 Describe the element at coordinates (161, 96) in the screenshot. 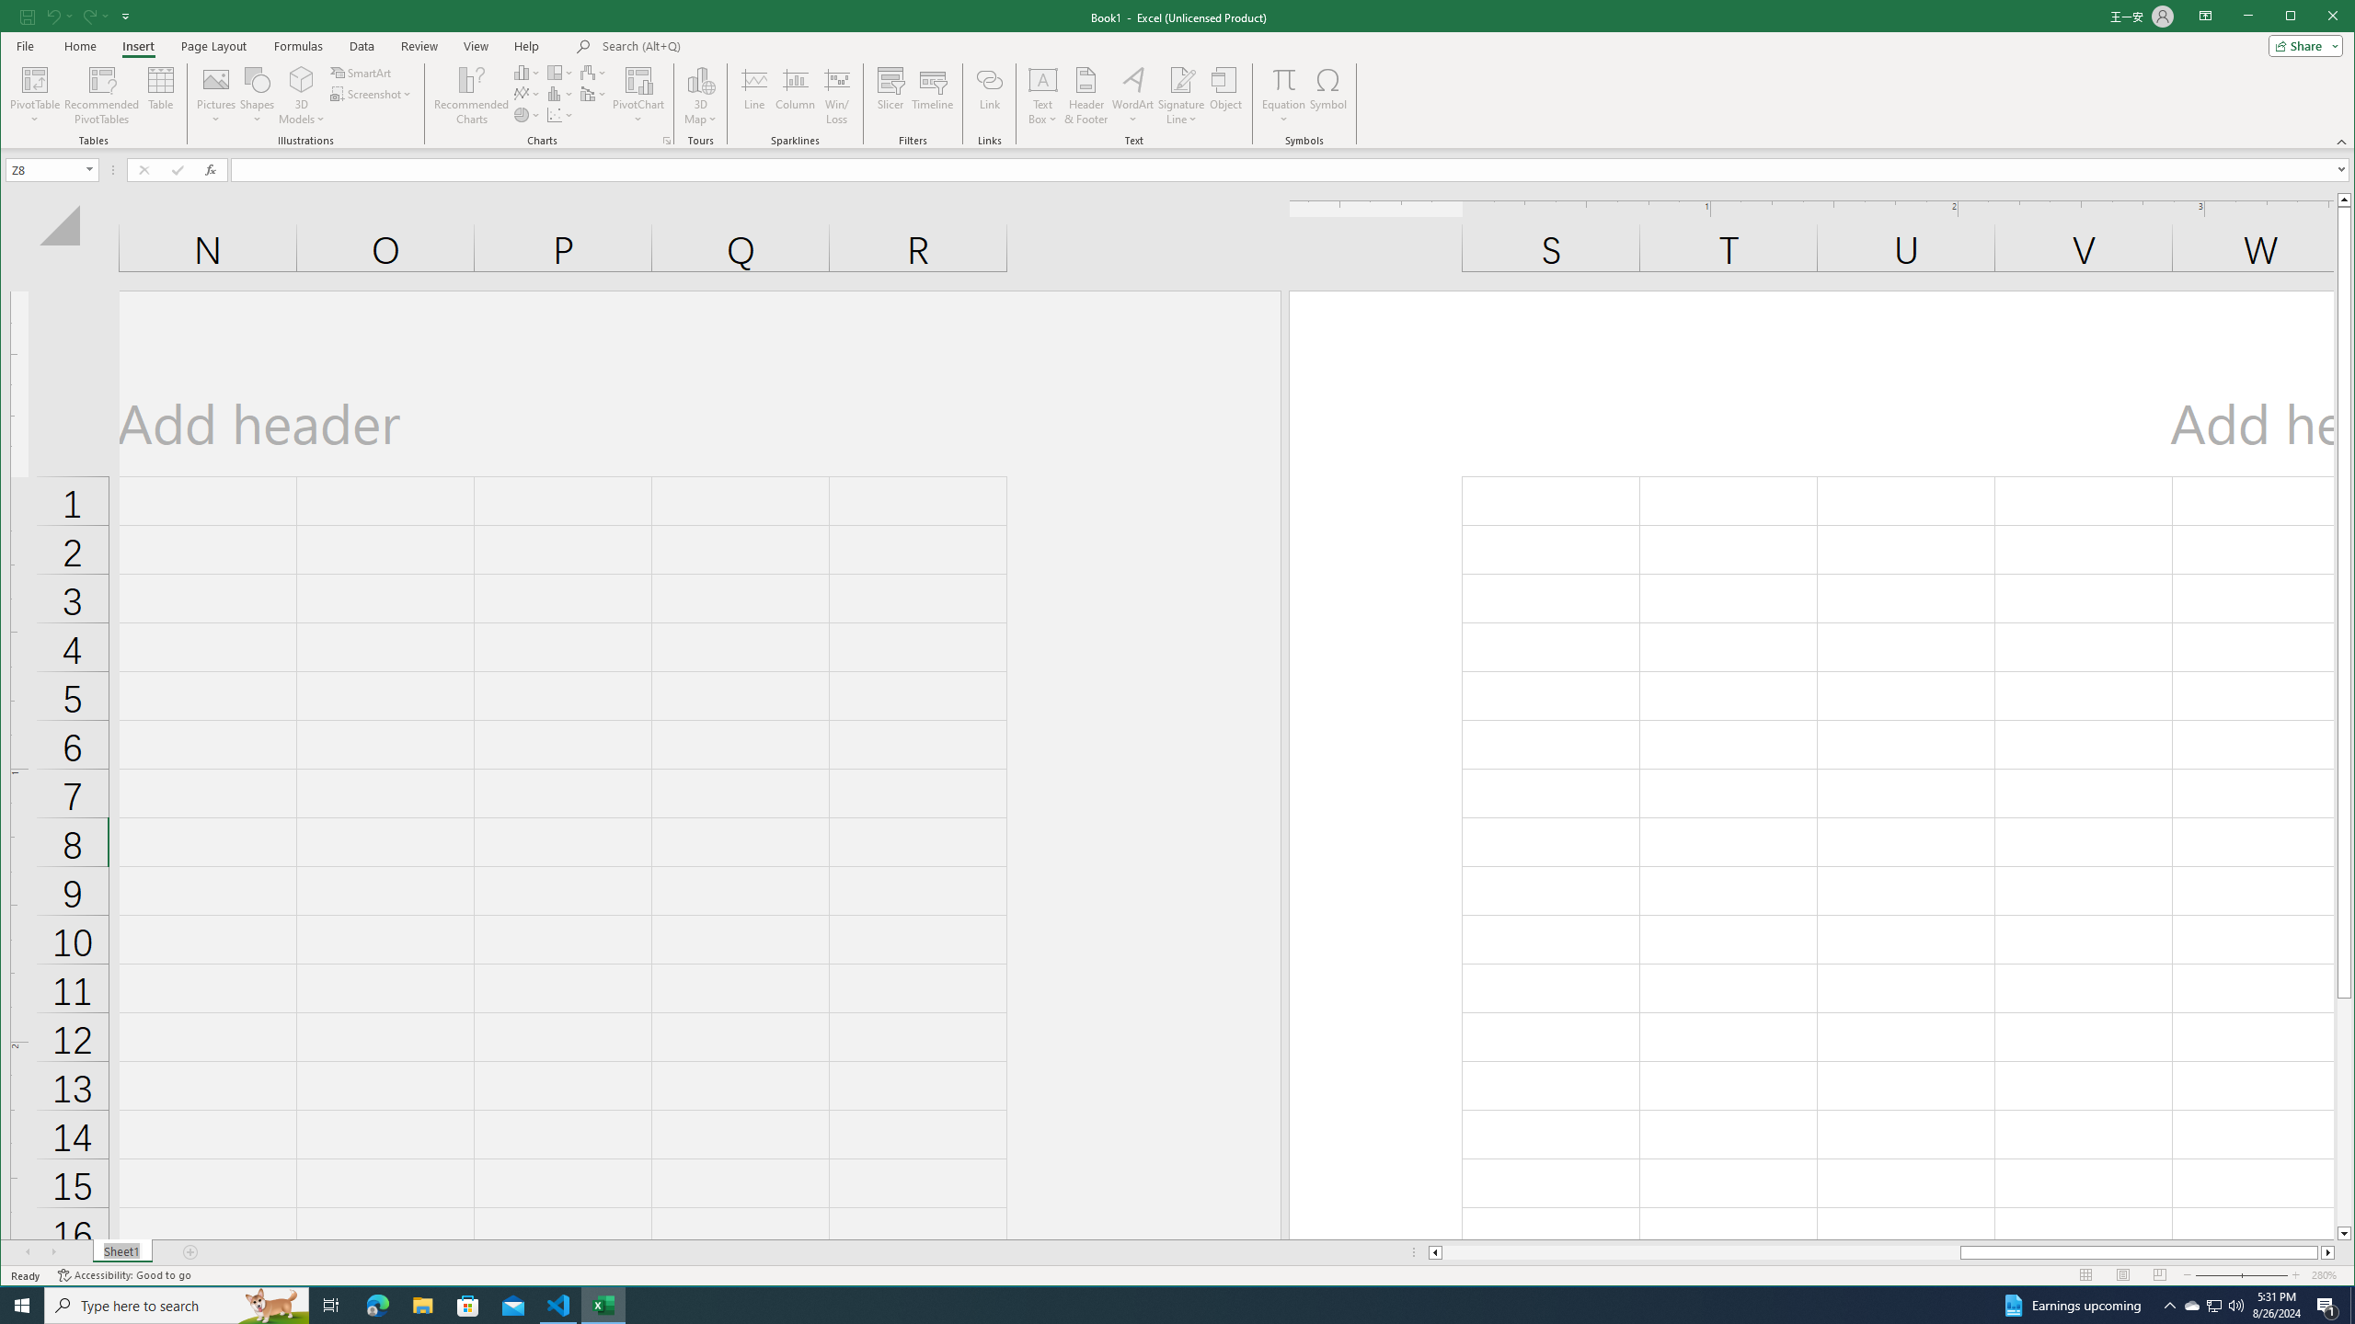

I see `Table` at that location.